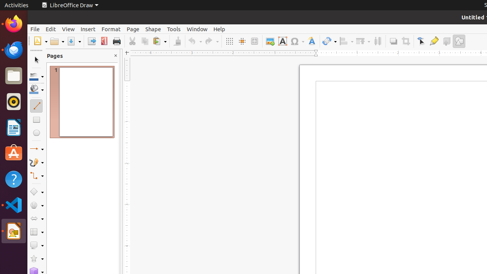 This screenshot has width=487, height=274. What do you see at coordinates (242, 41) in the screenshot?
I see `Helplines While Moving` at bounding box center [242, 41].